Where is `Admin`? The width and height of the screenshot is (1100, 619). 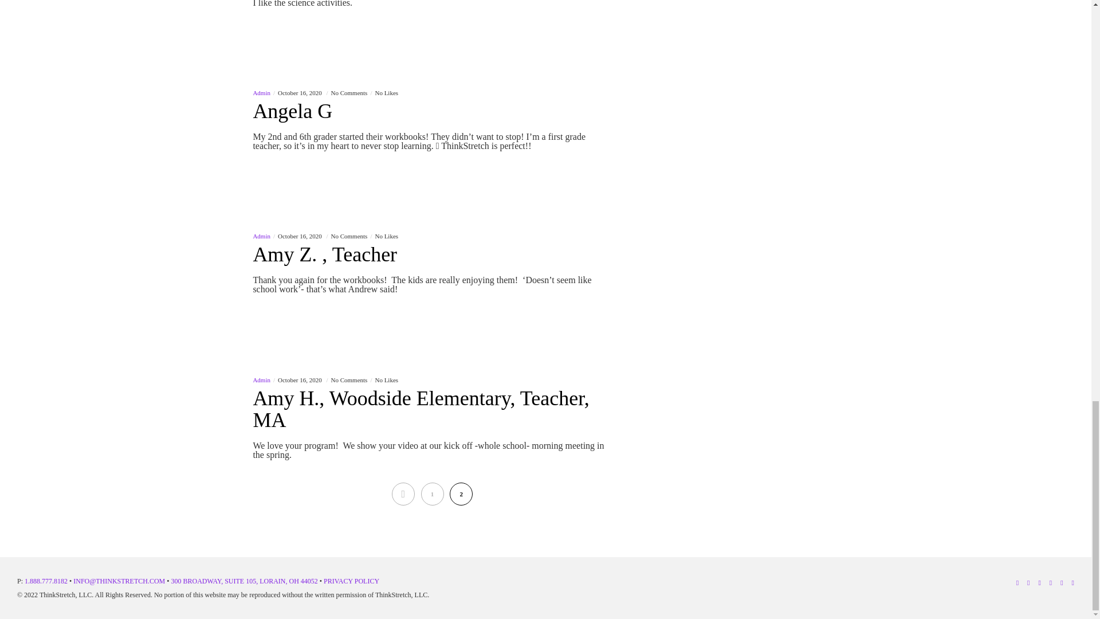 Admin is located at coordinates (261, 379).